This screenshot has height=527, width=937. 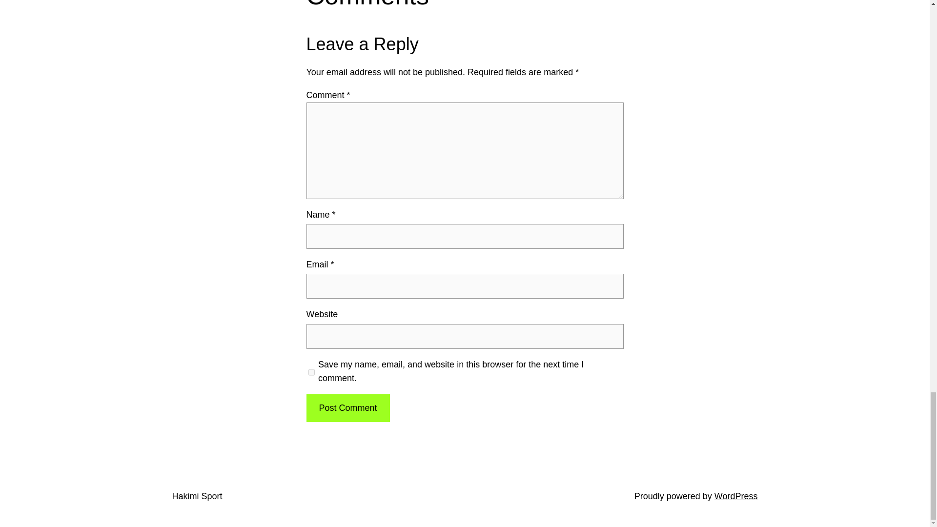 What do you see at coordinates (197, 496) in the screenshot?
I see `Hakimi Sport` at bounding box center [197, 496].